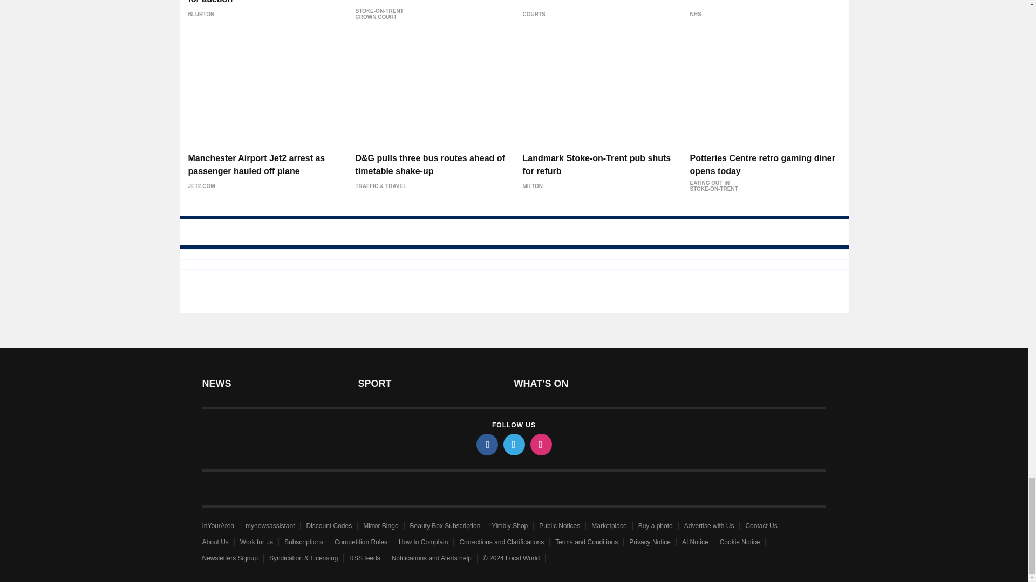  Describe the element at coordinates (486, 444) in the screenshot. I see `facebook` at that location.